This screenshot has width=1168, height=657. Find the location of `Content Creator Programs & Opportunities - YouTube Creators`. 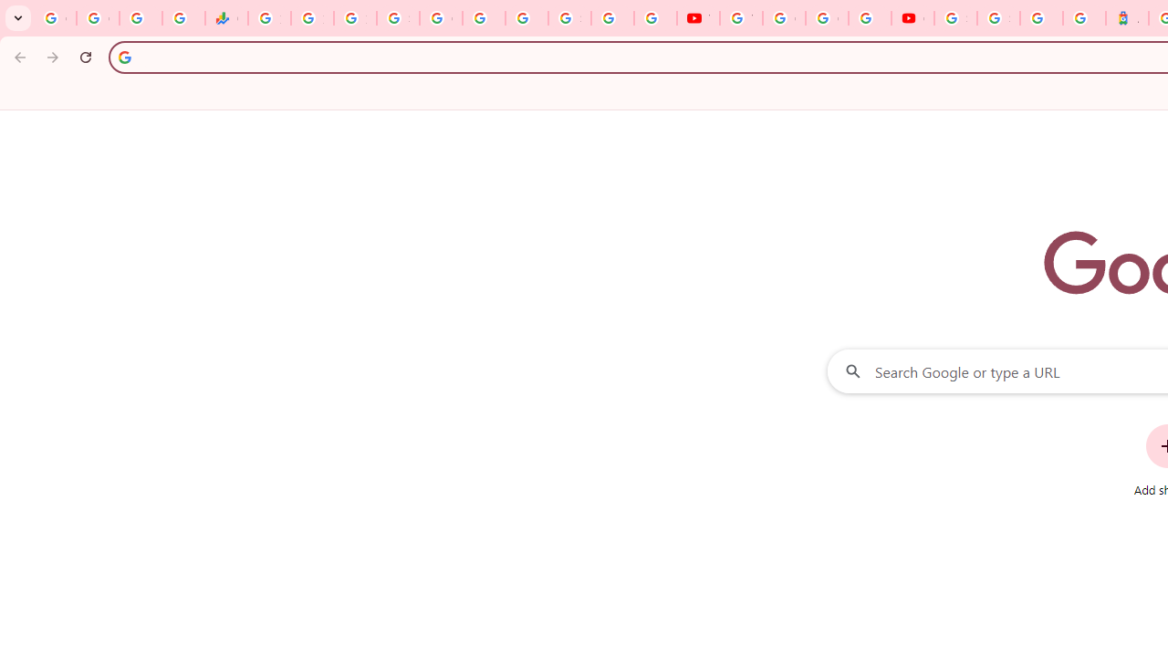

Content Creator Programs & Opportunities - YouTube Creators is located at coordinates (912, 18).